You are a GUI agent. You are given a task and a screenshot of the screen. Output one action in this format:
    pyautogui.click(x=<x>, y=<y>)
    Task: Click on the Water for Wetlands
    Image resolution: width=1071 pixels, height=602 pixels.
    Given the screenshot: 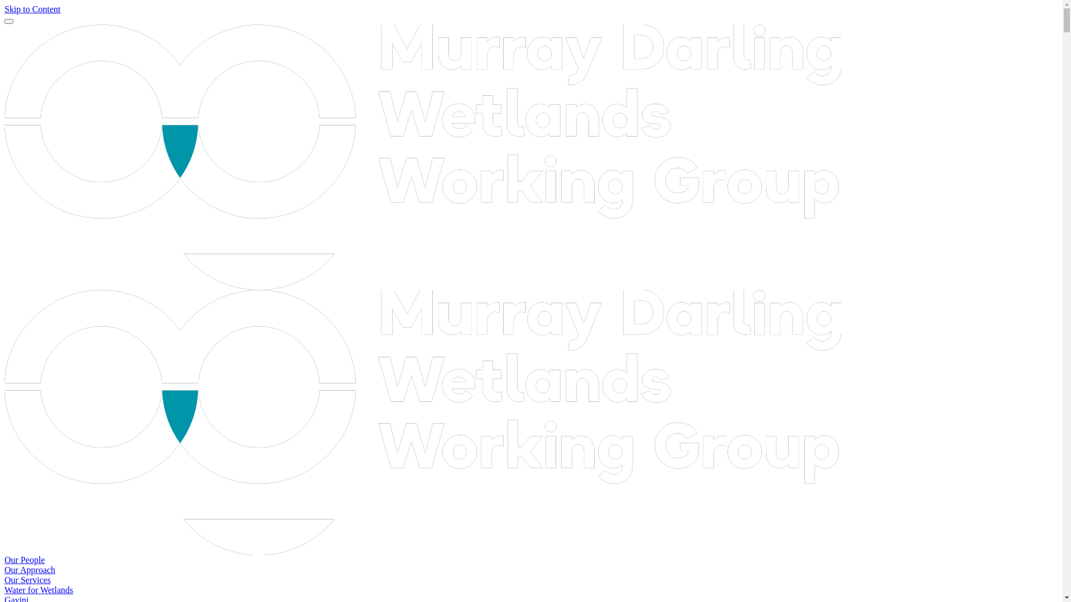 What is the action you would take?
    pyautogui.click(x=39, y=590)
    